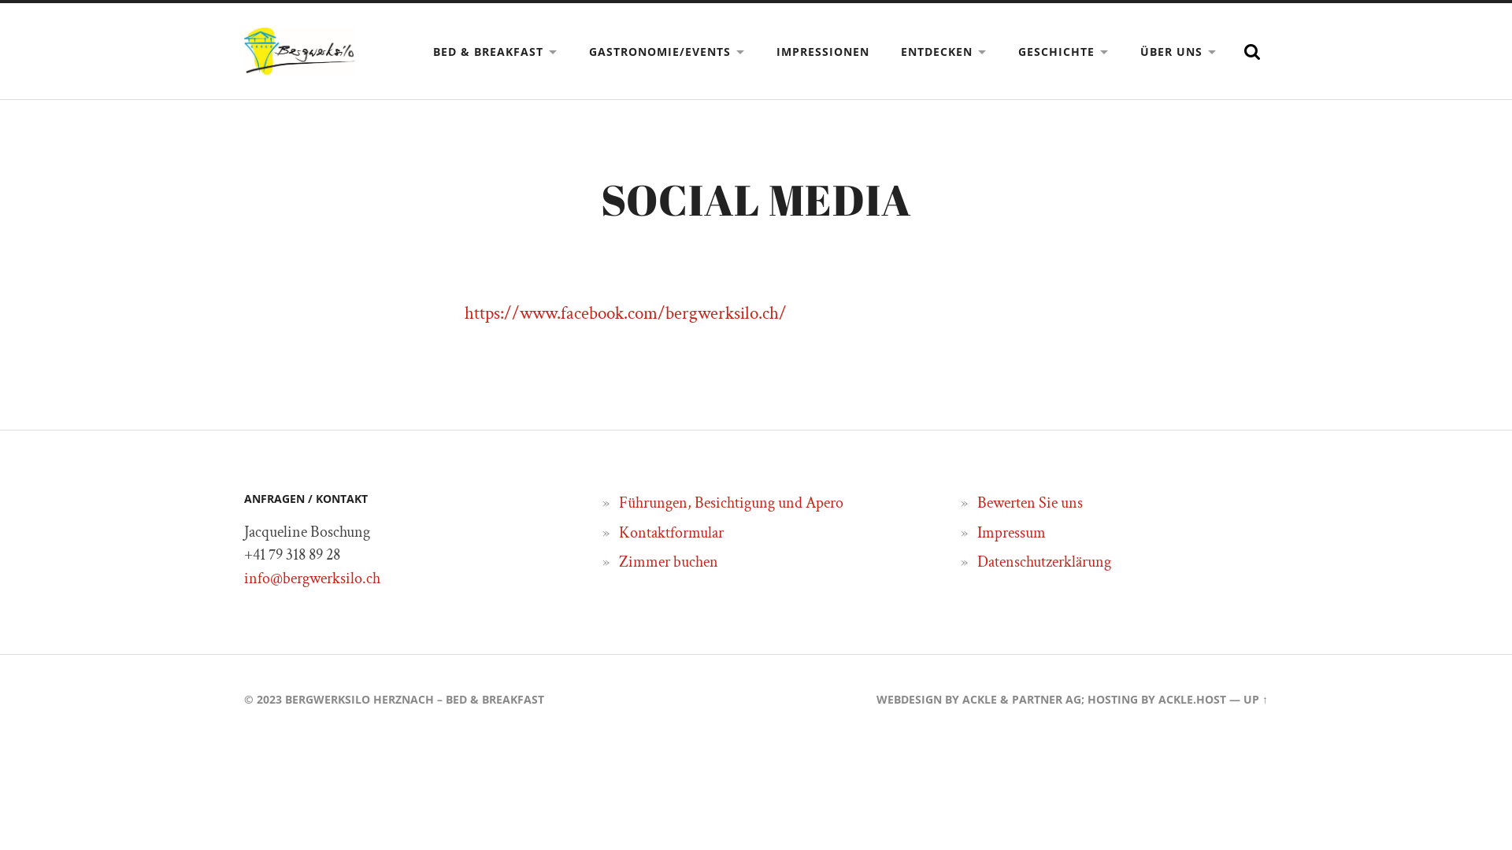  I want to click on info@bergwerksilo.ch, so click(312, 578).